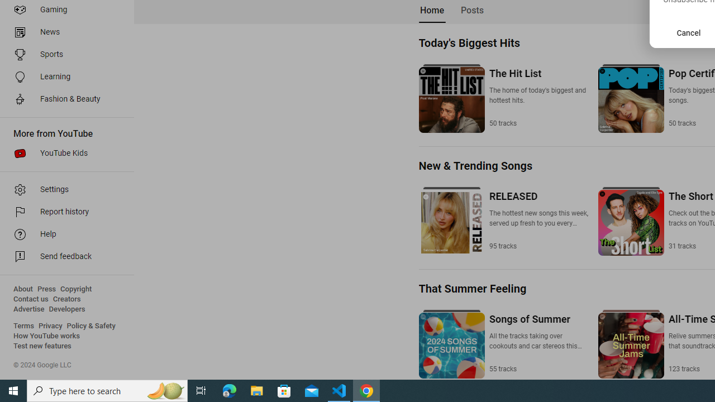 This screenshot has height=402, width=715. What do you see at coordinates (64, 212) in the screenshot?
I see `Report history` at bounding box center [64, 212].